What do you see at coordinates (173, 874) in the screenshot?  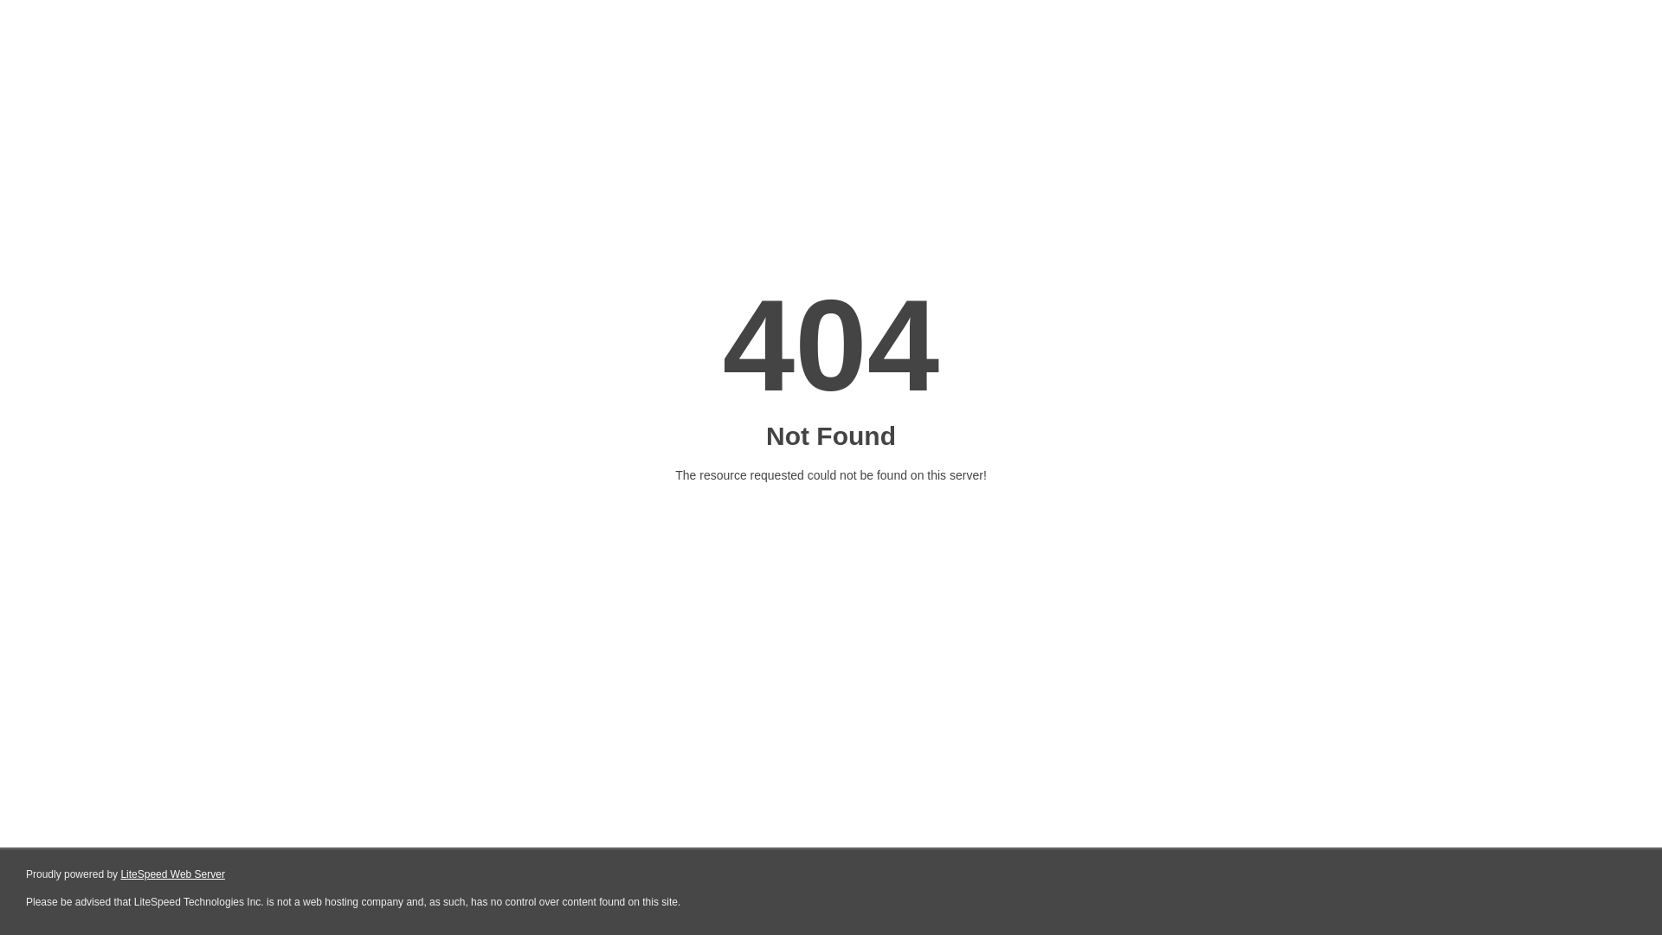 I see `LiteSpeed Web Server` at bounding box center [173, 874].